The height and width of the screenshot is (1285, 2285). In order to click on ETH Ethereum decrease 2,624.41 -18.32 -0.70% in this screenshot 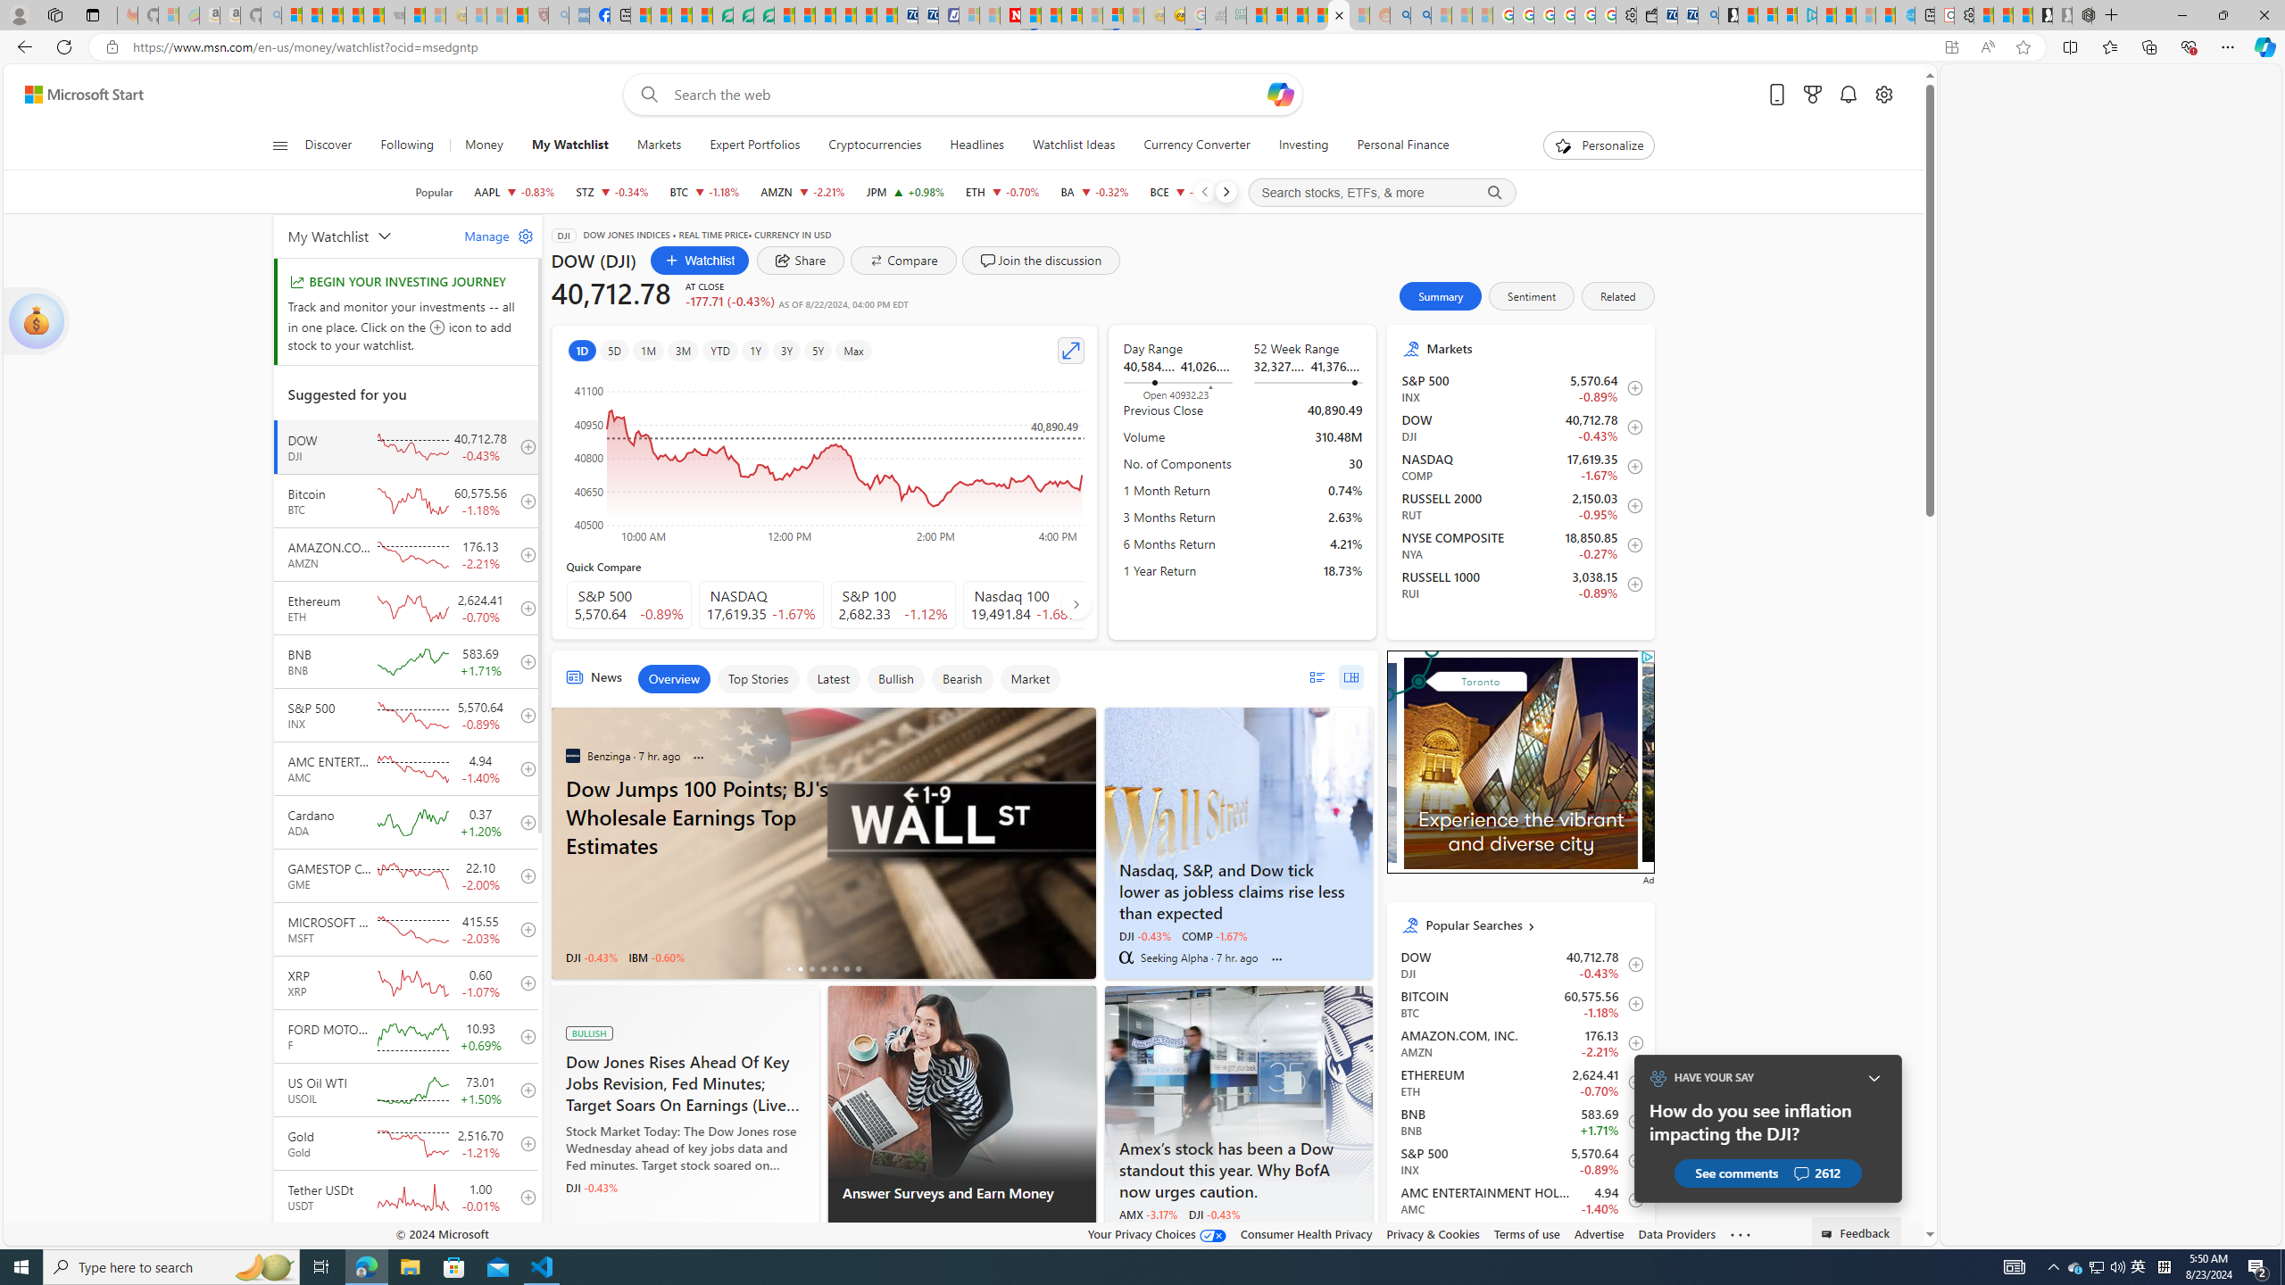, I will do `click(1003, 192)`.